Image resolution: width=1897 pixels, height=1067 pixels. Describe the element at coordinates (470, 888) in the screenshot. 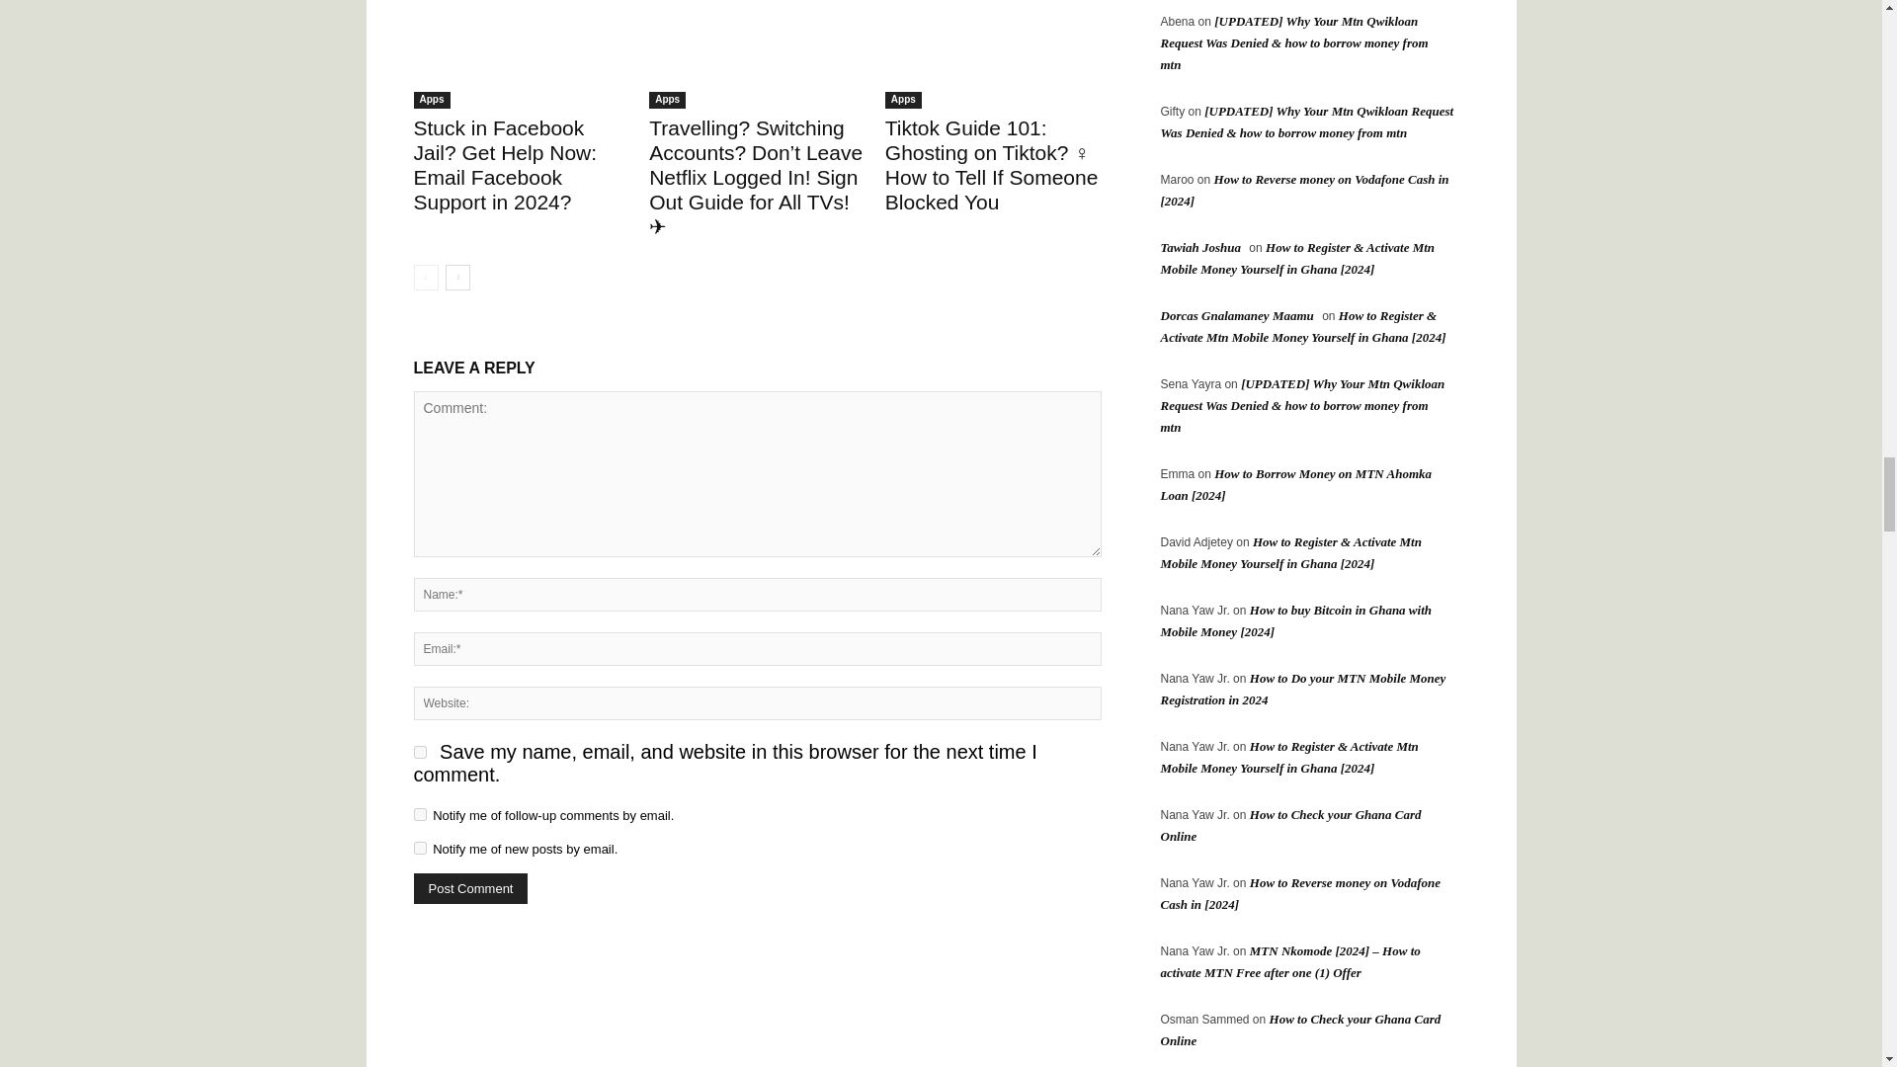

I see `Post Comment` at that location.